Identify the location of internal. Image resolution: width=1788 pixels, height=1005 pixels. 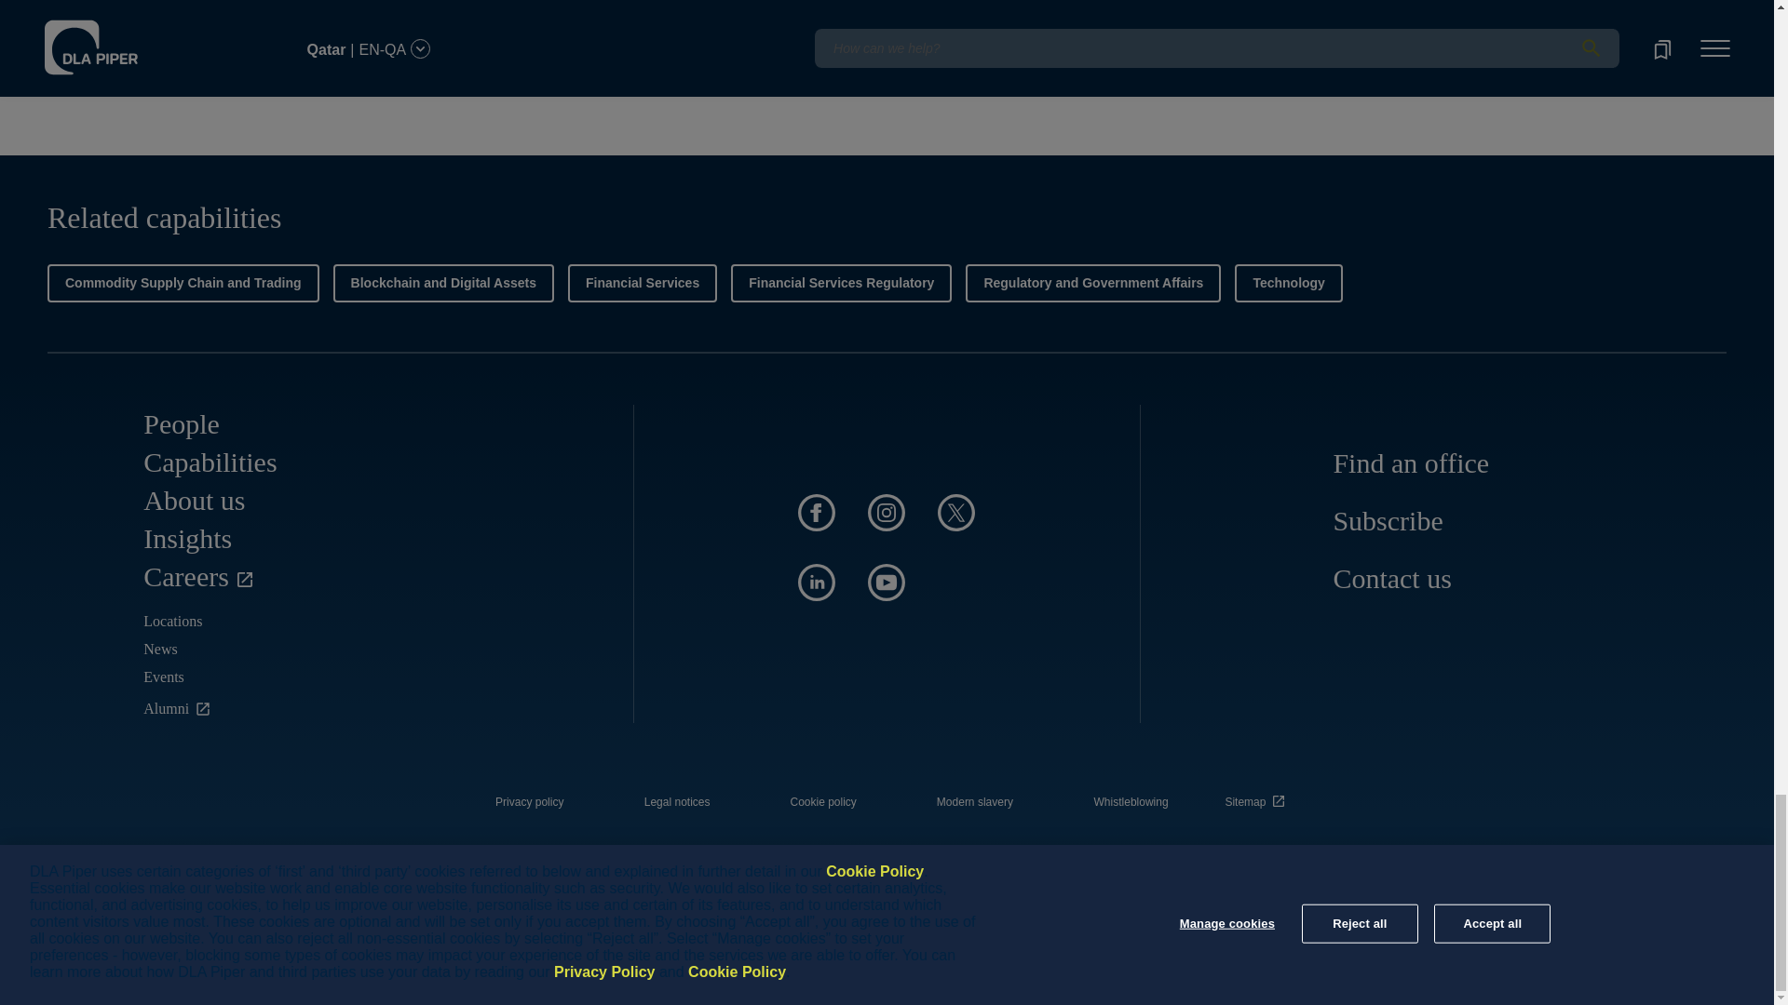
(529, 802).